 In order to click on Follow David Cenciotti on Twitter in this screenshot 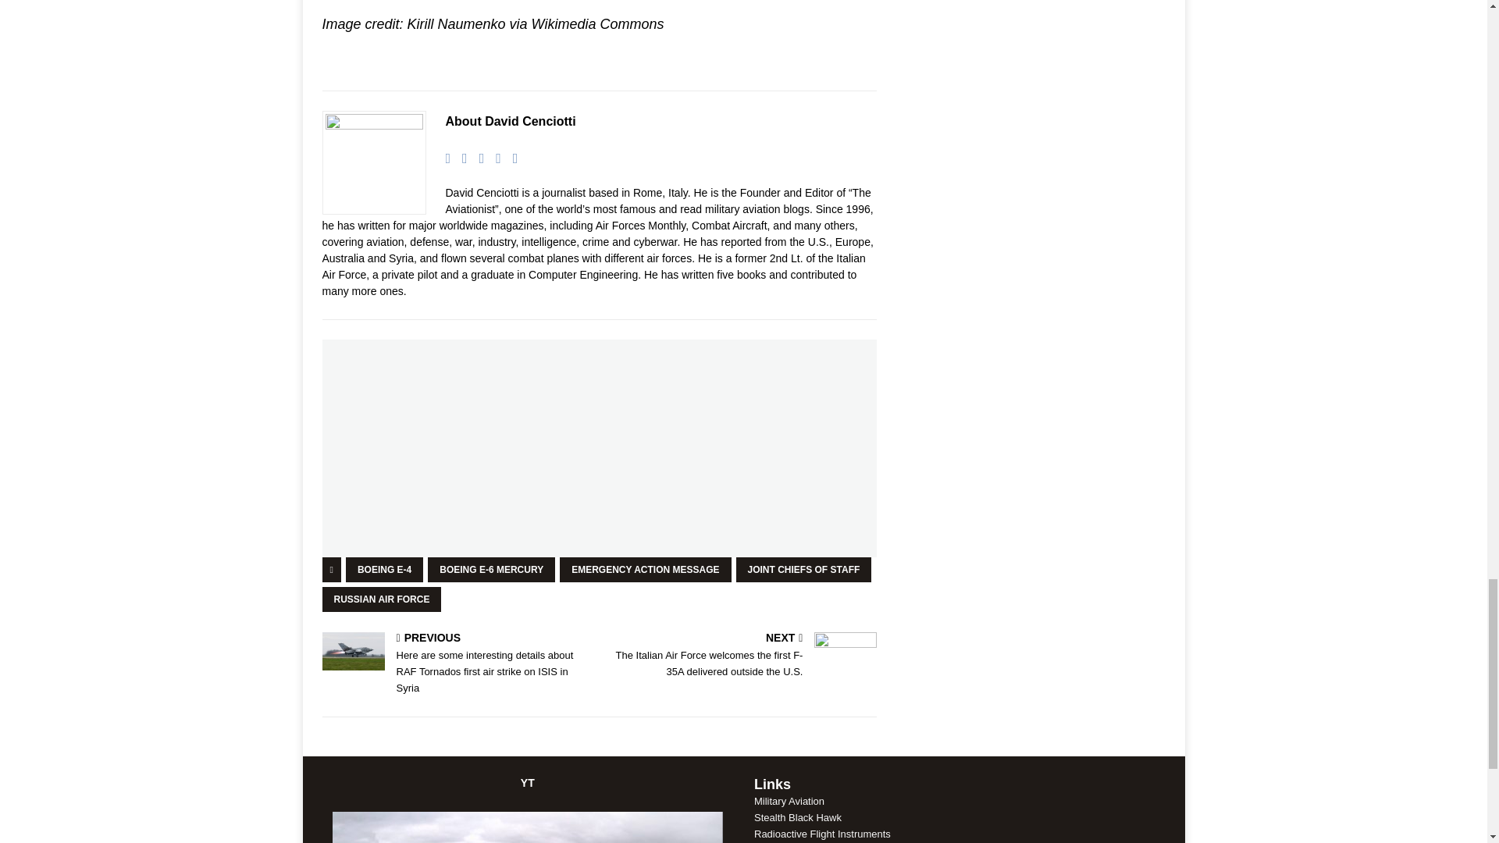, I will do `click(476, 158)`.